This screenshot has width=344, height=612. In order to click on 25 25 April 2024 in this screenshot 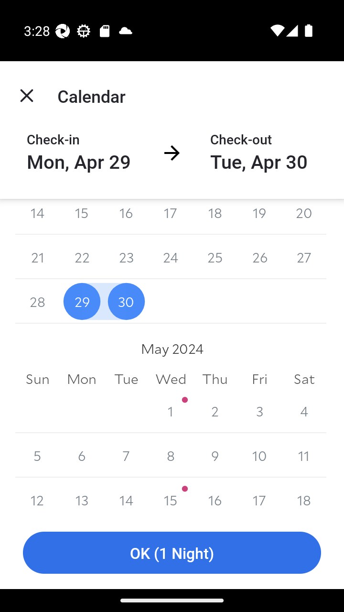, I will do `click(215, 257)`.